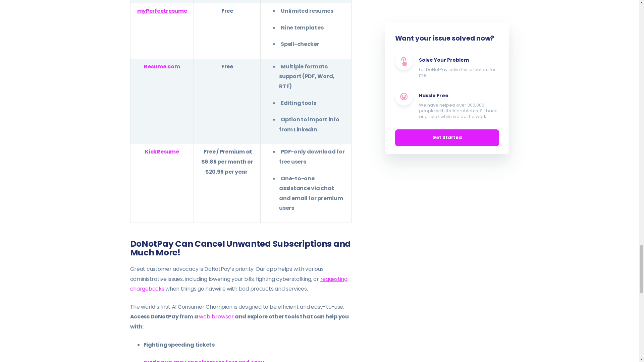 The width and height of the screenshot is (644, 362). I want to click on web browser, so click(216, 316).